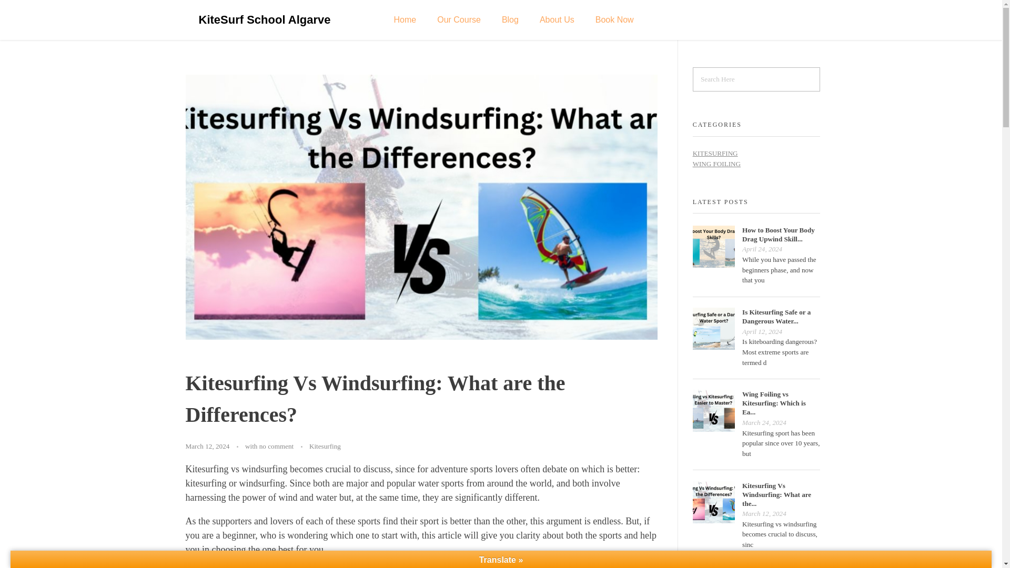 This screenshot has width=1010, height=568. Describe the element at coordinates (325, 446) in the screenshot. I see `View all posts in Kitesurfing` at that location.